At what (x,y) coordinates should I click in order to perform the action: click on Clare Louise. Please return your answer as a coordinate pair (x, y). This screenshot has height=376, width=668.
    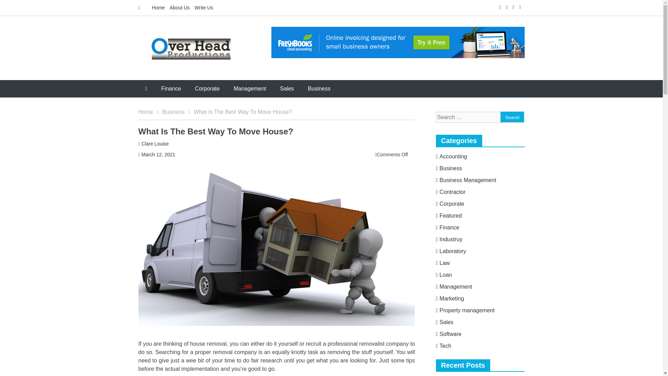
    Looking at the image, I should click on (155, 144).